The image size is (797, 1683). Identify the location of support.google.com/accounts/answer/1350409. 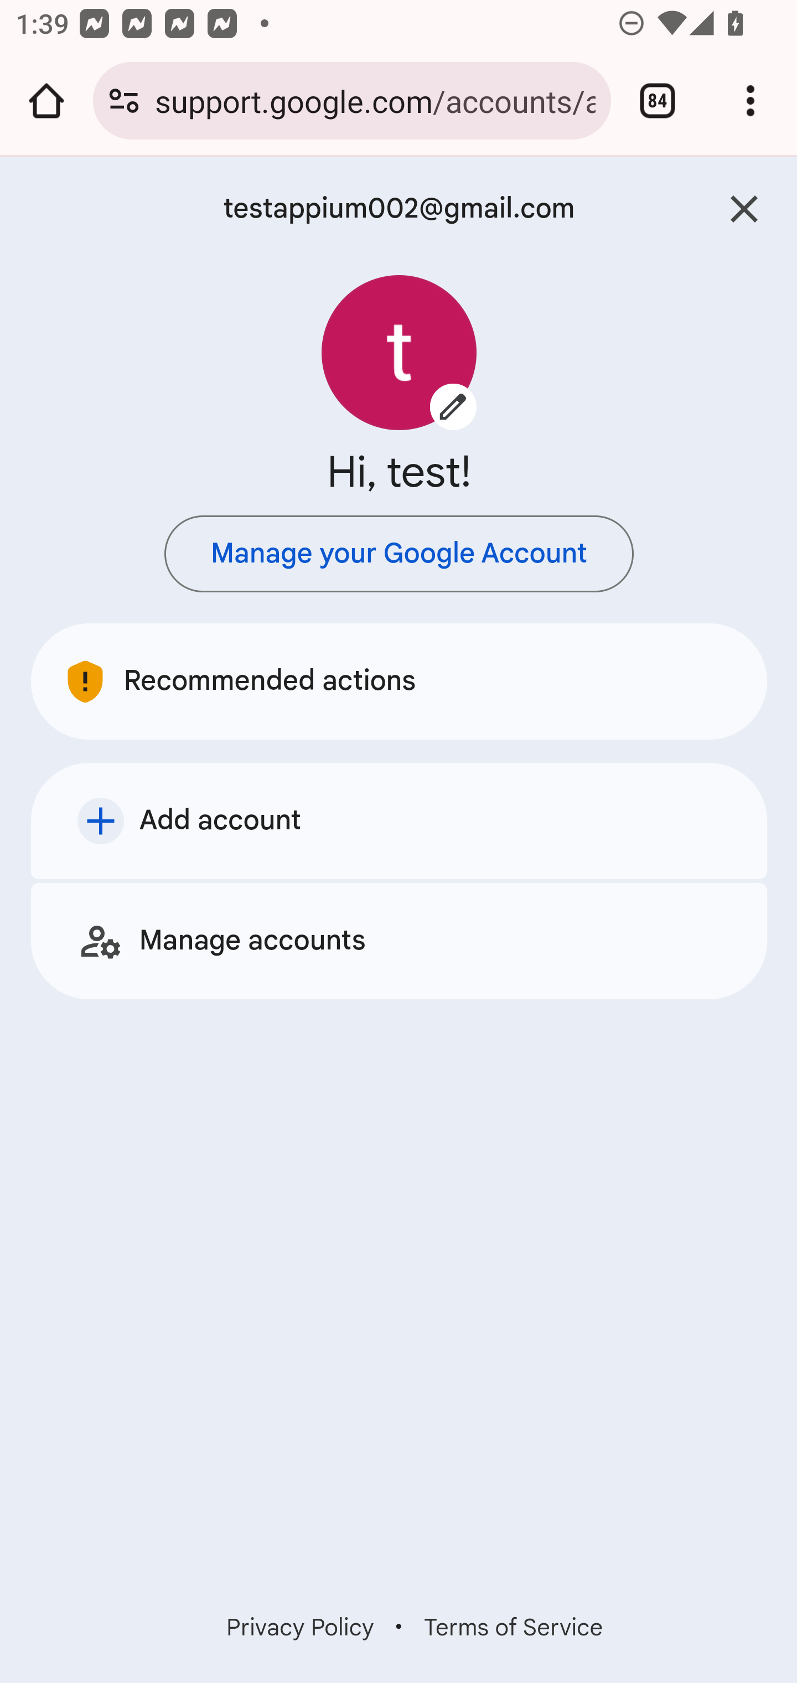
(375, 100).